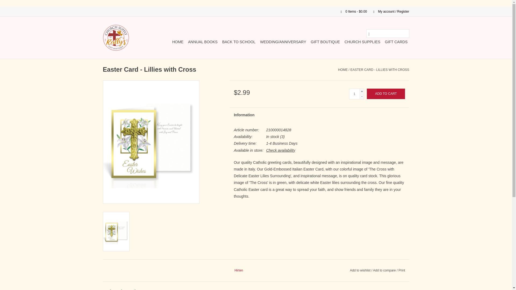 The height and width of the screenshot is (290, 516). What do you see at coordinates (354, 94) in the screenshot?
I see `1` at bounding box center [354, 94].